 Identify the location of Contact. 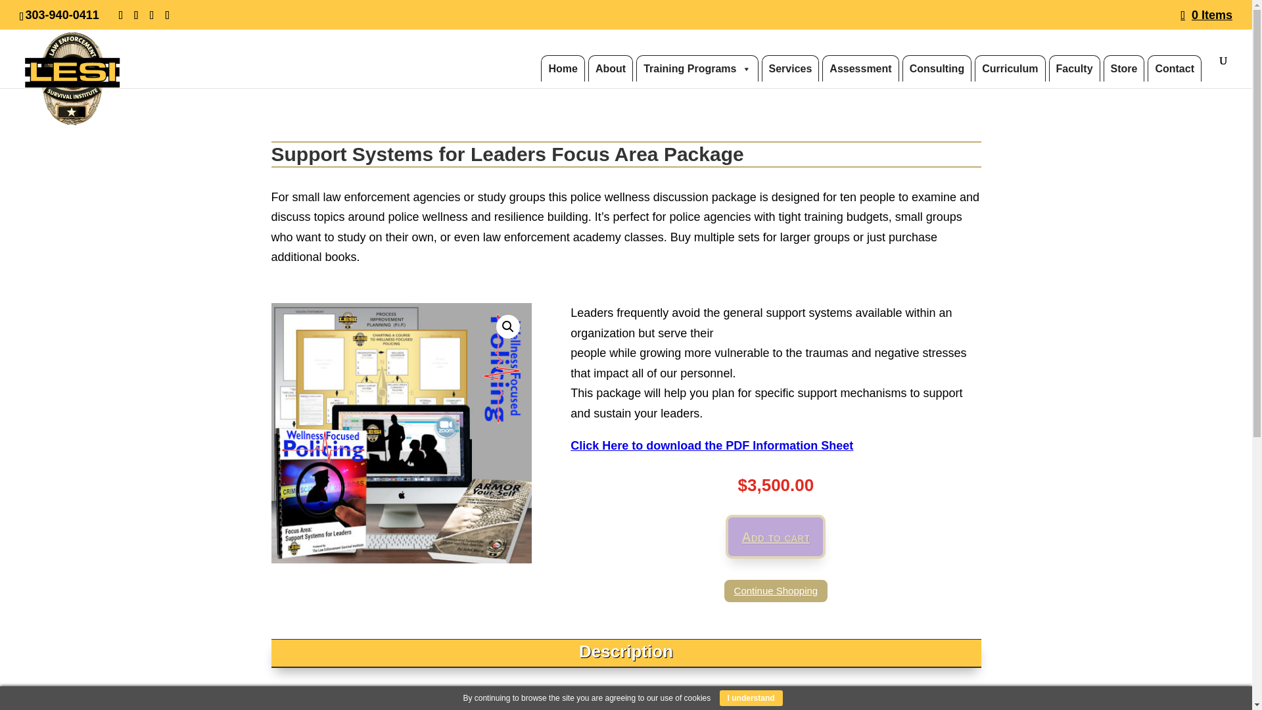
(1174, 68).